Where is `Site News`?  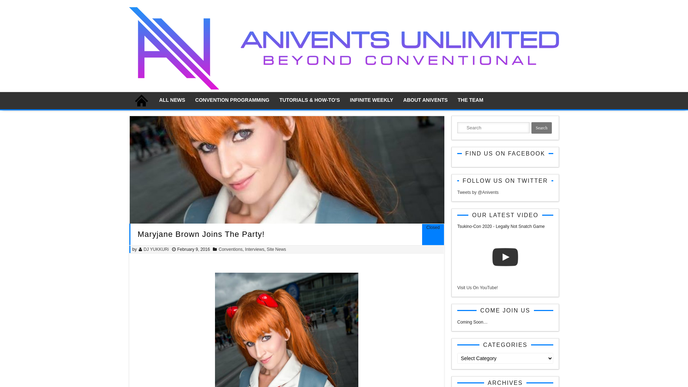 Site News is located at coordinates (276, 249).